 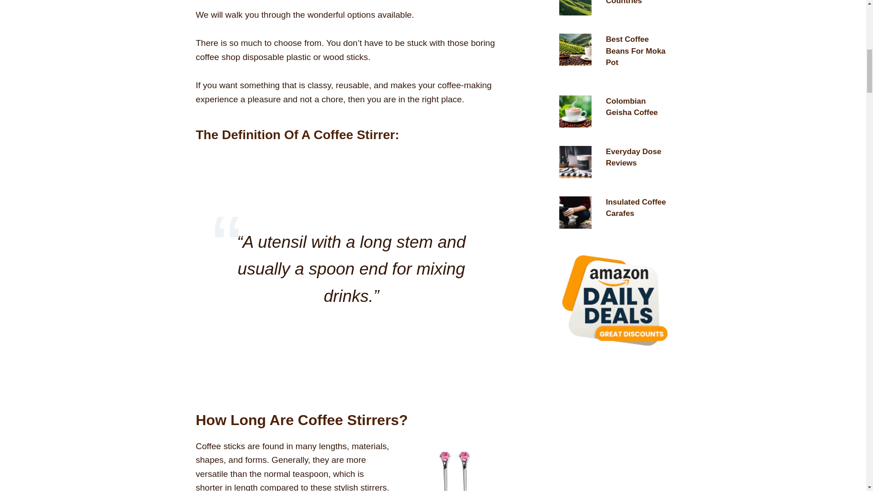 I want to click on Colombian Geisha Coffee, so click(x=631, y=107).